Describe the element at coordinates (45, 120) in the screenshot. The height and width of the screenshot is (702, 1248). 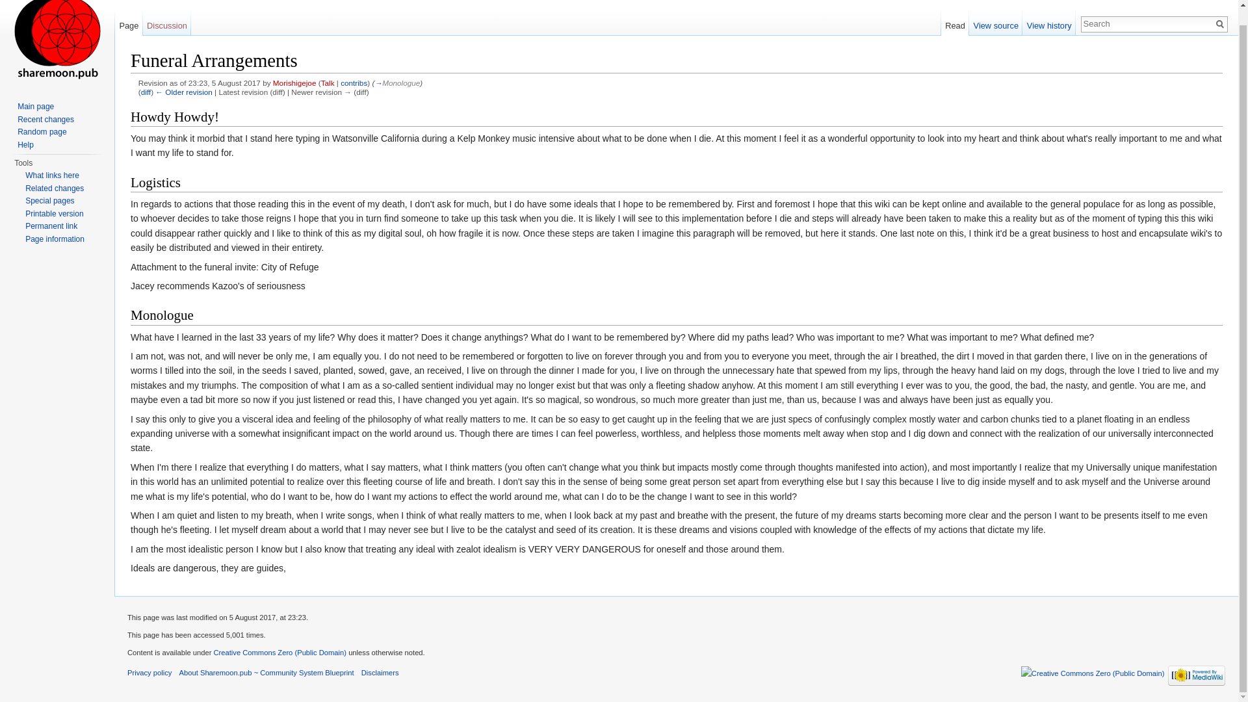
I see `Recent changes` at that location.